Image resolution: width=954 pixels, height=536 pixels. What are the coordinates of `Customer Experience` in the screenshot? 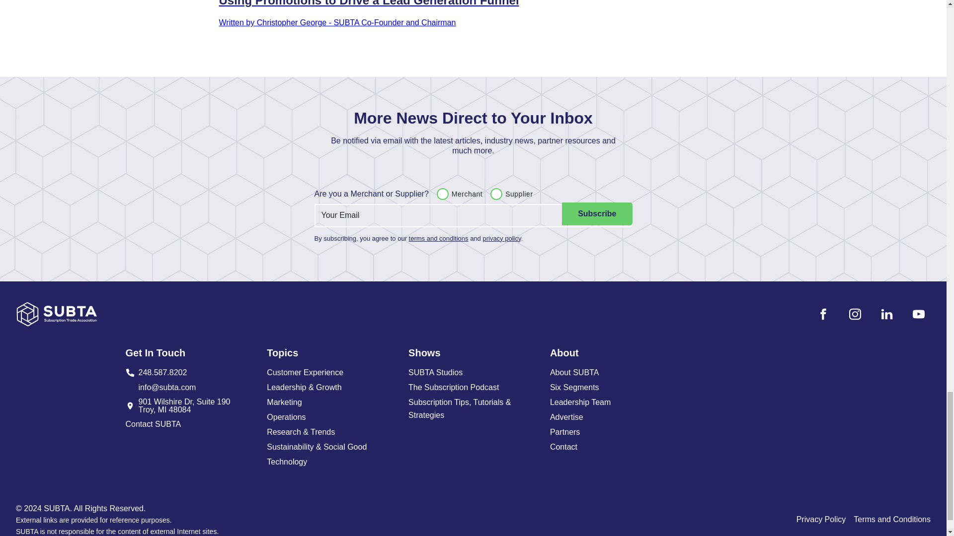 It's located at (190, 406).